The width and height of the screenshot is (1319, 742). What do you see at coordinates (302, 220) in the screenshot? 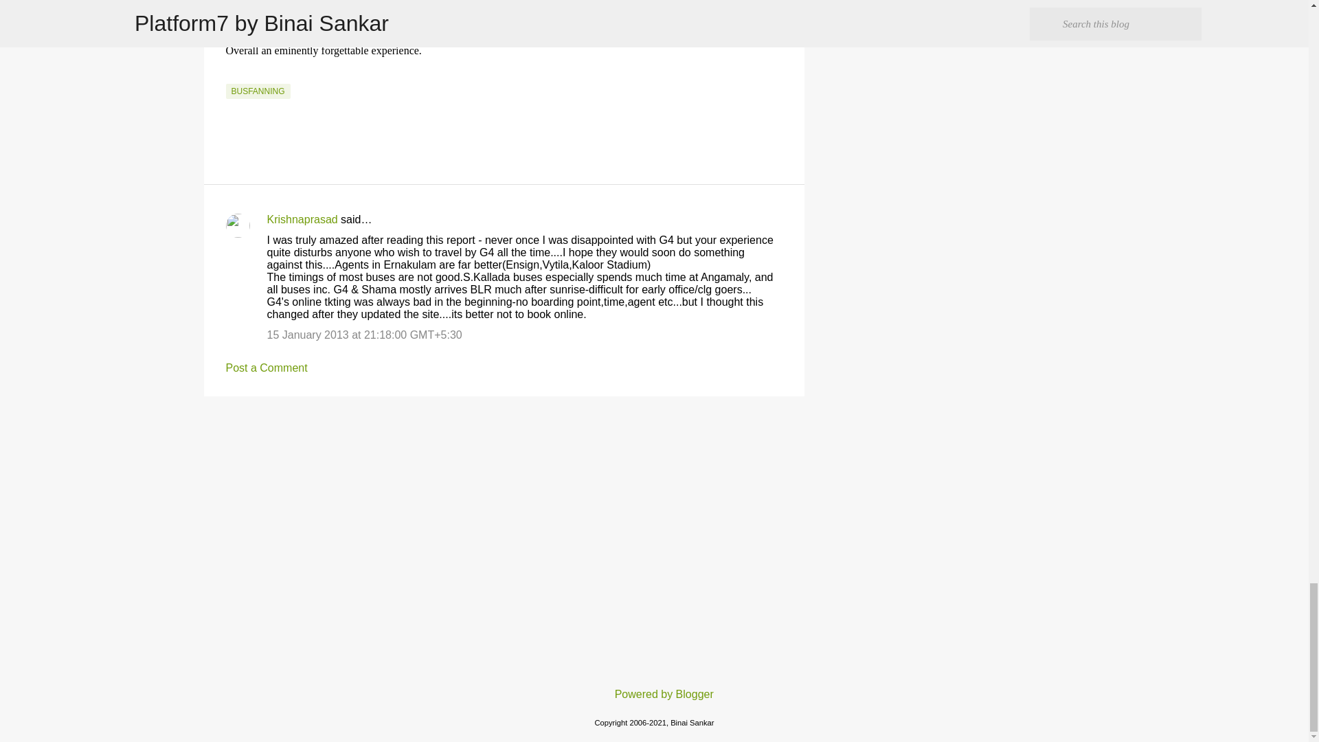
I see `Krishnaprasad` at bounding box center [302, 220].